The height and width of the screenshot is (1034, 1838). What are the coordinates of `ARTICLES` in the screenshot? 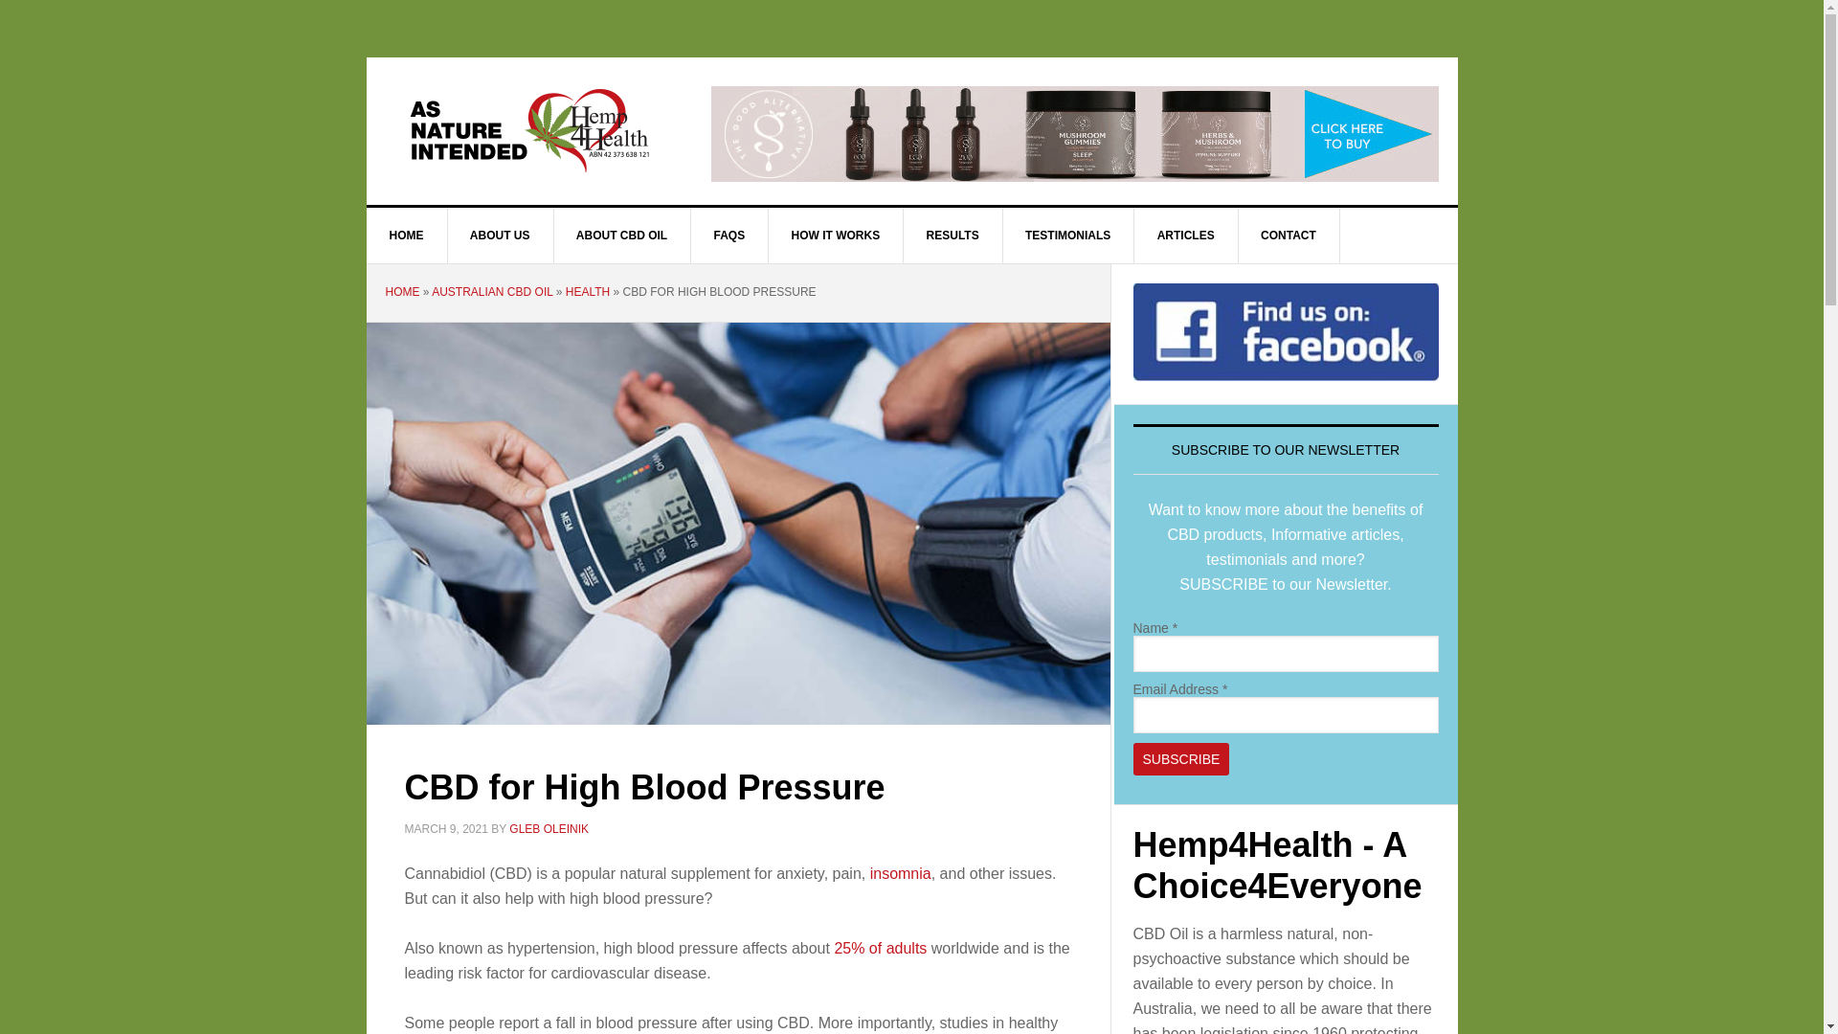 It's located at (1187, 236).